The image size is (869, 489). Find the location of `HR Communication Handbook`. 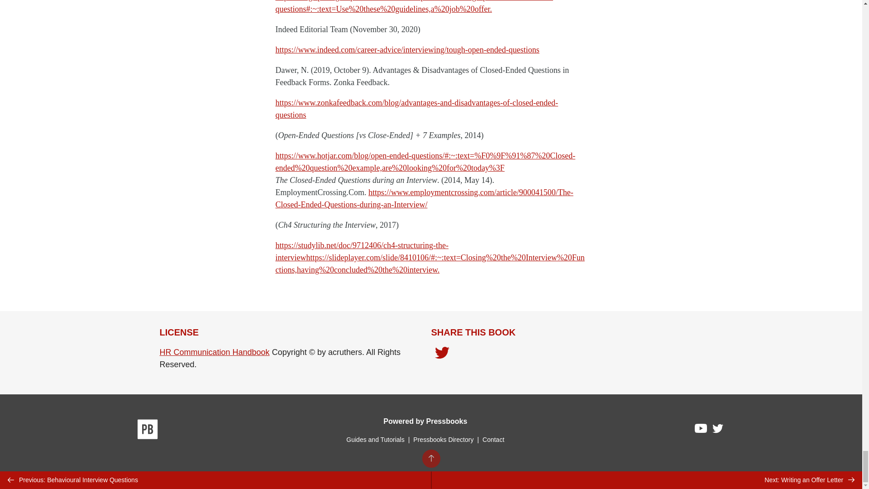

HR Communication Handbook is located at coordinates (214, 352).